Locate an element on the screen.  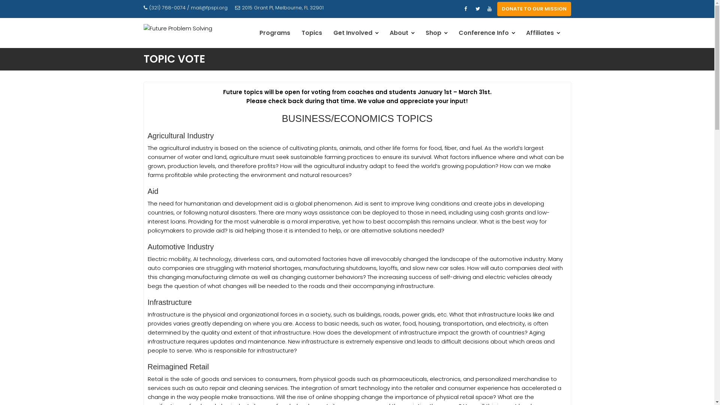
Shop is located at coordinates (436, 33).